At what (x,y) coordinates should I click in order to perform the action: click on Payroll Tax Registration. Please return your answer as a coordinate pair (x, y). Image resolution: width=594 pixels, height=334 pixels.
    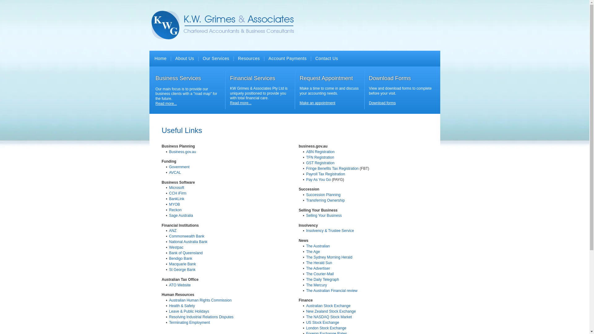
    Looking at the image, I should click on (325, 174).